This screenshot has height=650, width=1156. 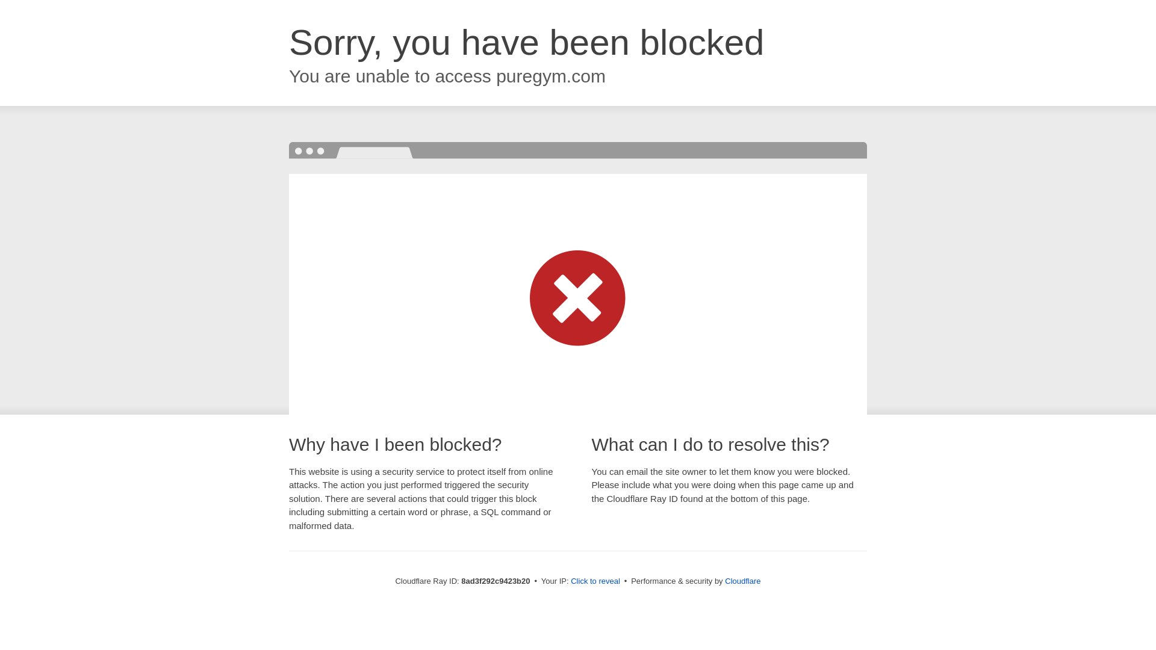 I want to click on Click to reveal, so click(x=595, y=581).